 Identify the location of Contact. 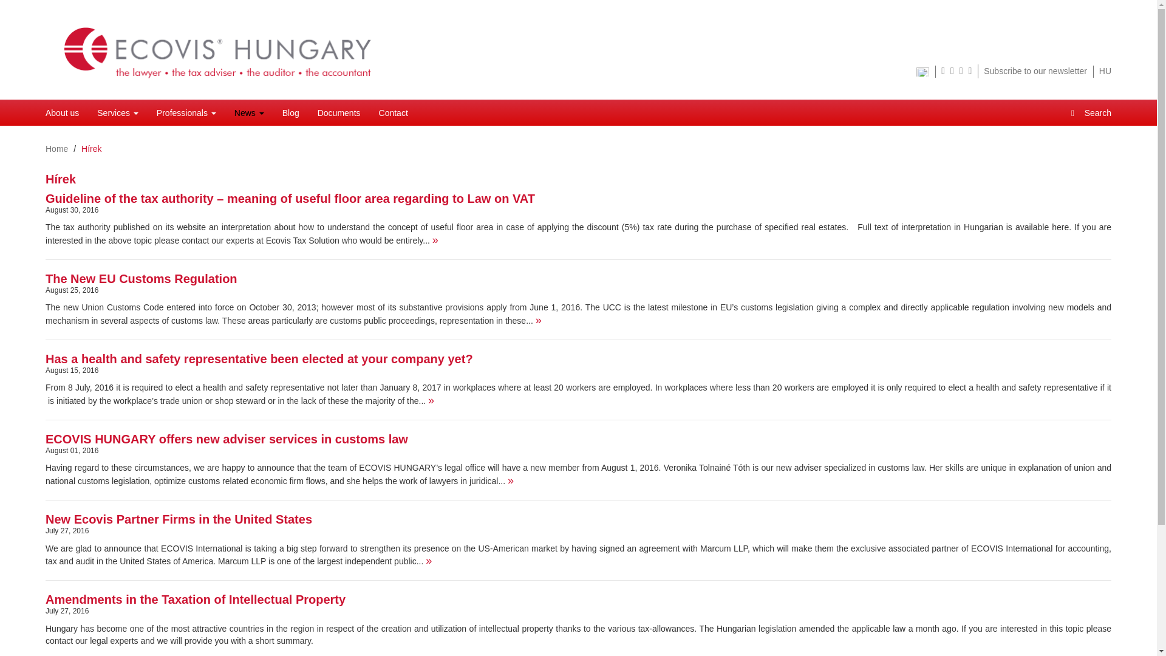
(394, 113).